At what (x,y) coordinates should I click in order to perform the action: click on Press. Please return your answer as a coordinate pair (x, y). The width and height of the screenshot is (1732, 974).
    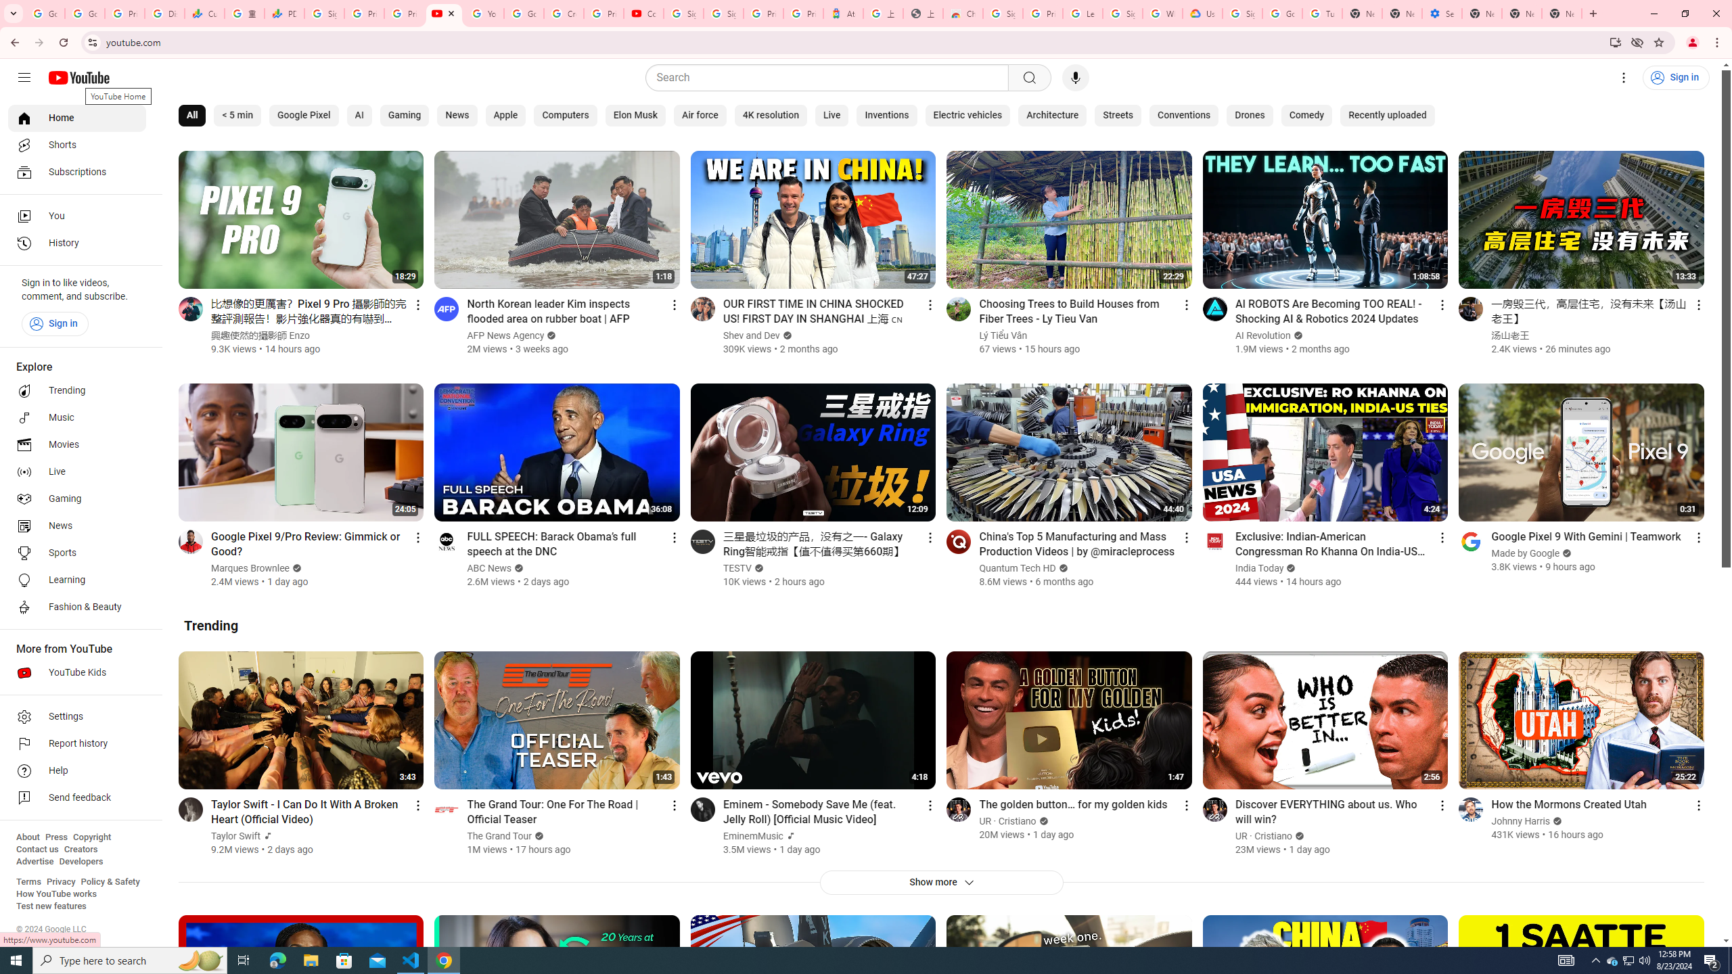
    Looking at the image, I should click on (55, 837).